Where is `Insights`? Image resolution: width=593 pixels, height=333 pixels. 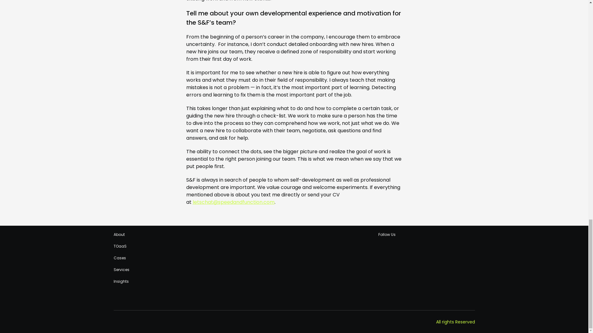
Insights is located at coordinates (121, 281).